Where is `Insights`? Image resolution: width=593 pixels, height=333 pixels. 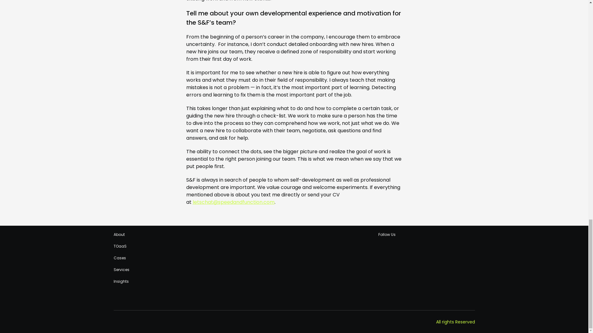
Insights is located at coordinates (121, 281).